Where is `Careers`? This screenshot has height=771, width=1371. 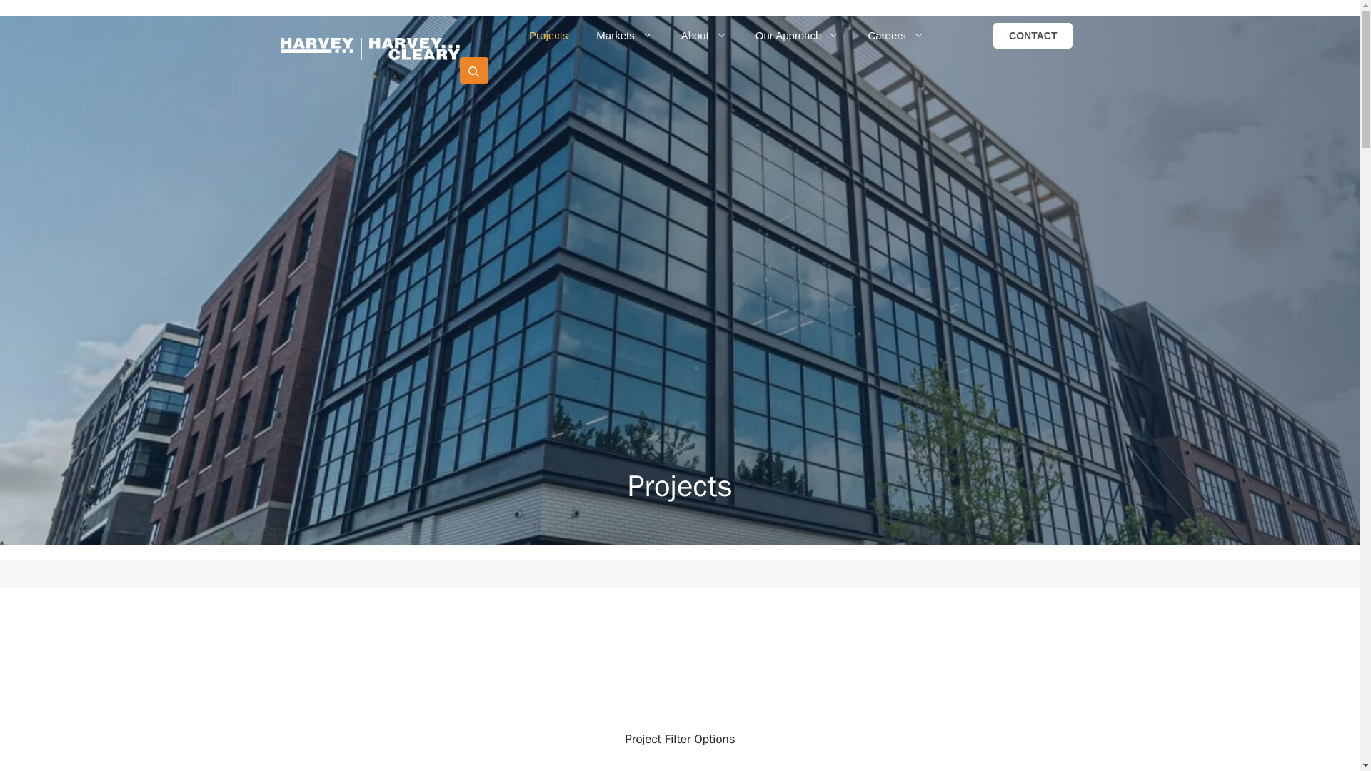
Careers is located at coordinates (895, 36).